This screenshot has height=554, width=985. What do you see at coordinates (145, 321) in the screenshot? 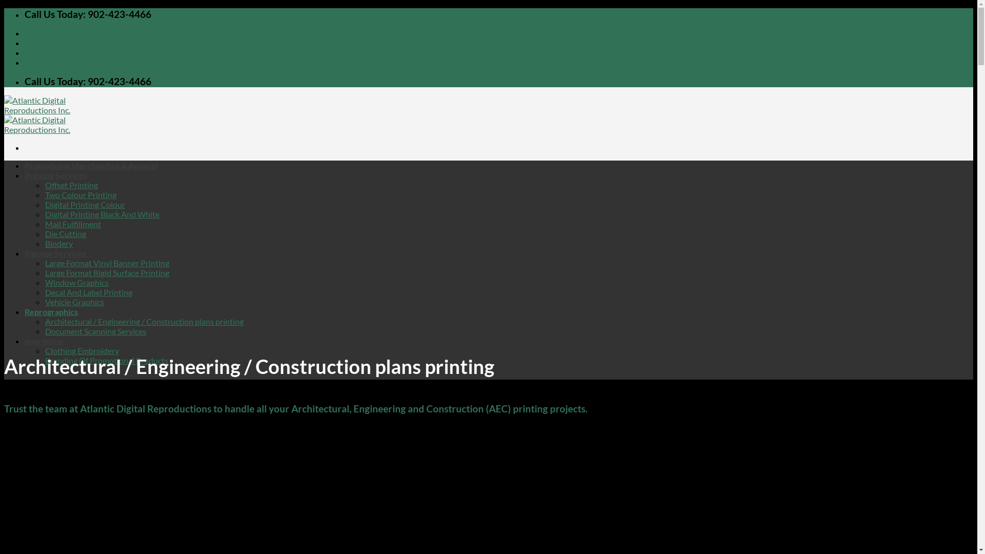
I see `Architectural / Engineering / Construction plans printing` at bounding box center [145, 321].